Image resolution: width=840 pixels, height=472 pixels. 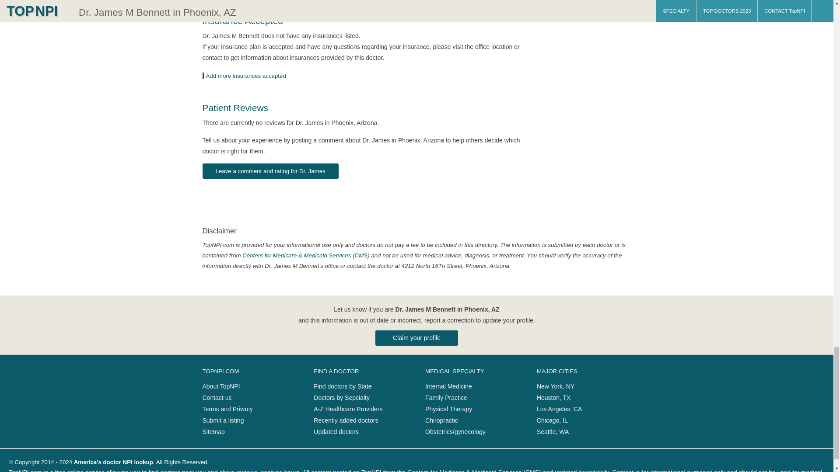 What do you see at coordinates (416, 338) in the screenshot?
I see `Claim your profile` at bounding box center [416, 338].